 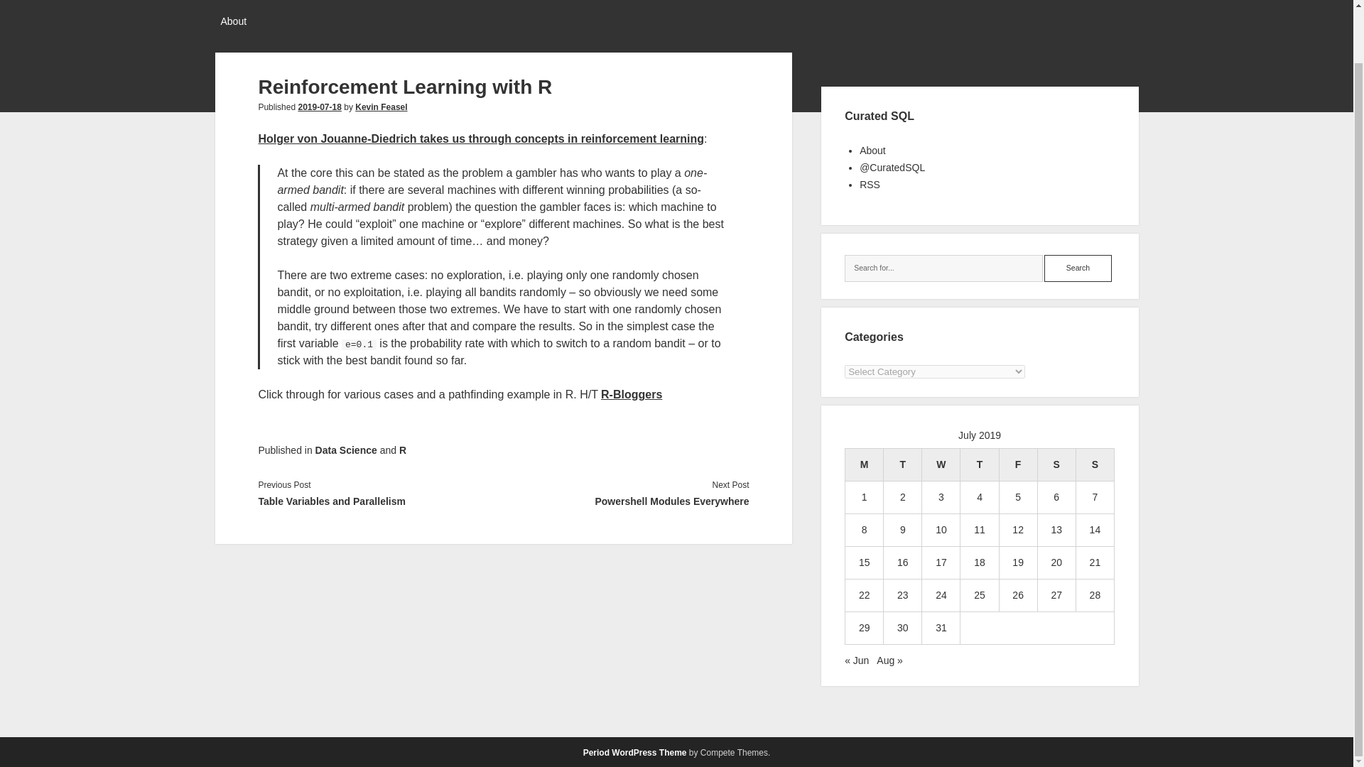 I want to click on View all posts in Data Science, so click(x=346, y=450).